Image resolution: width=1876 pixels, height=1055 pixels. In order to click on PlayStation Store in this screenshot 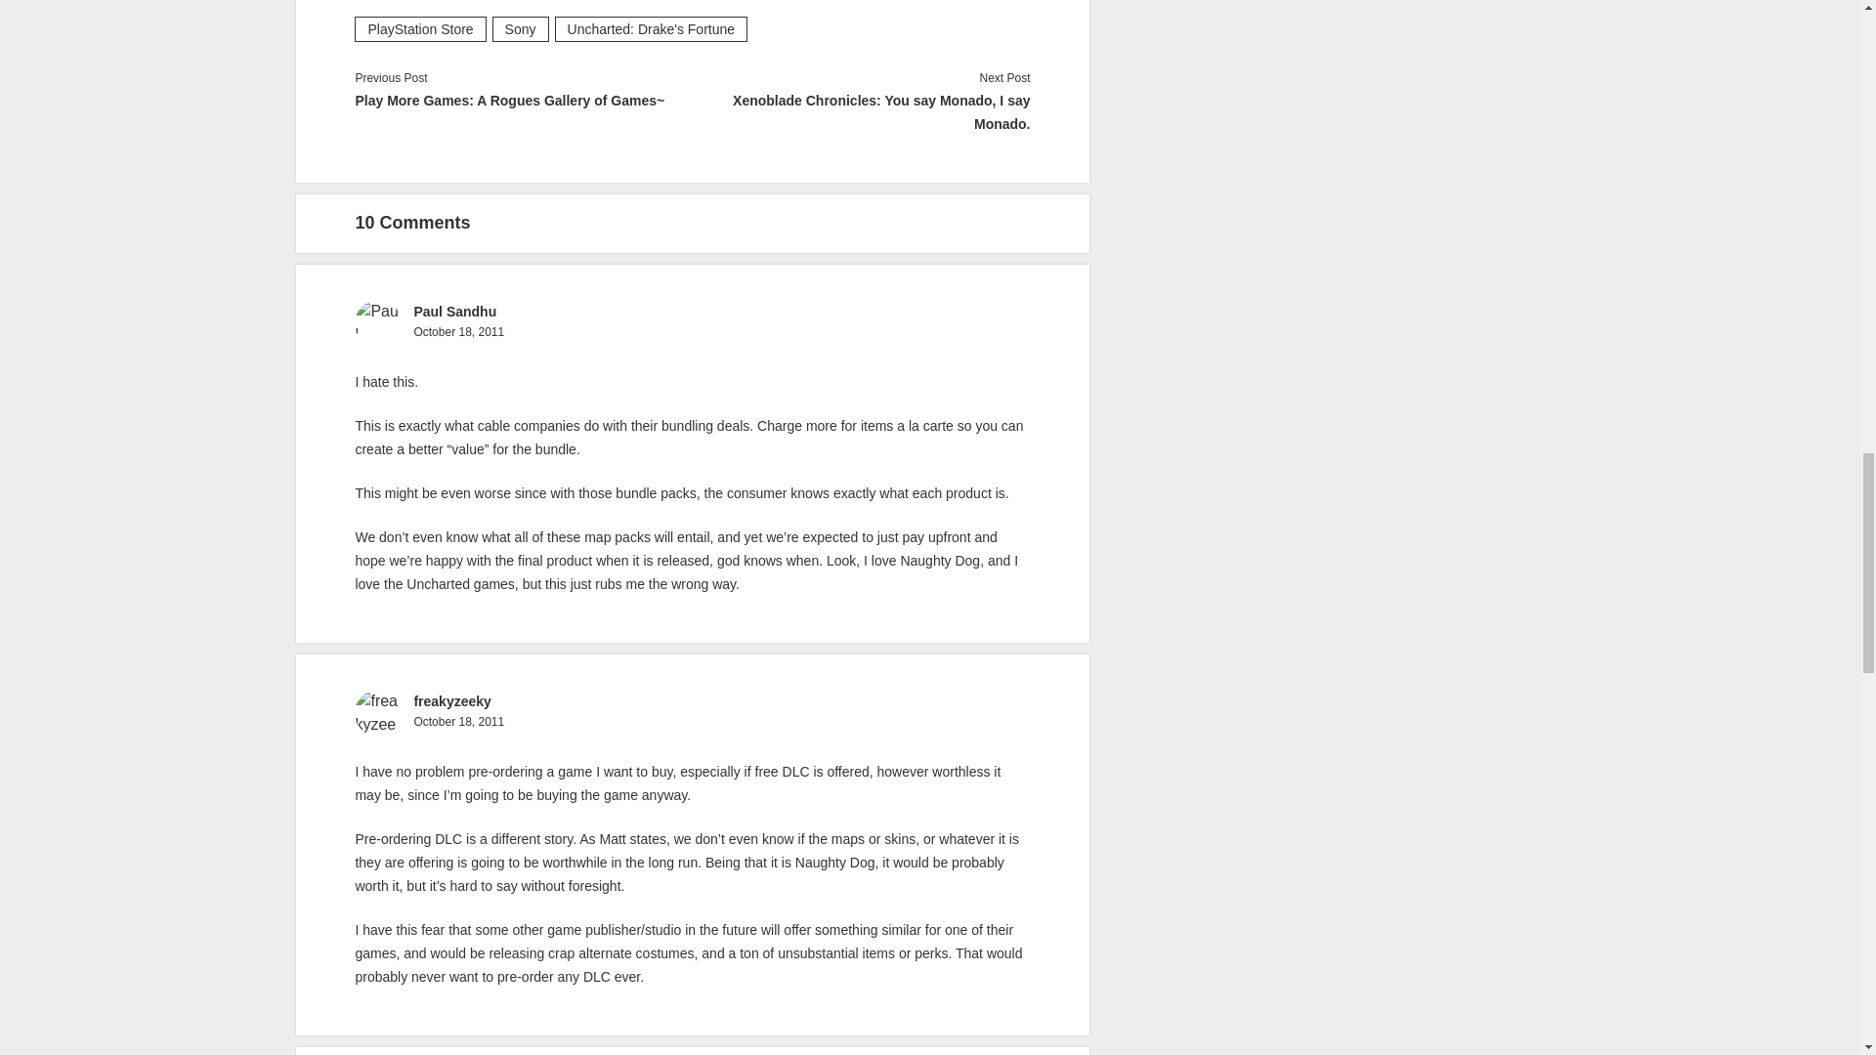, I will do `click(420, 29)`.